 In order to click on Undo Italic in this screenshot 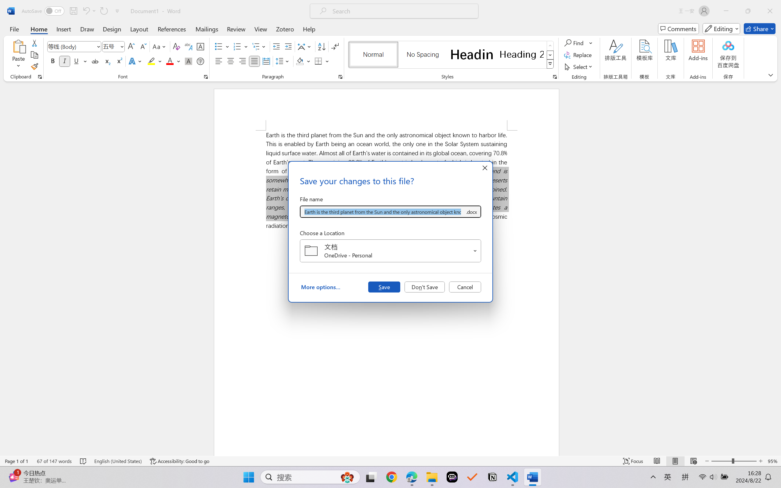, I will do `click(86, 11)`.